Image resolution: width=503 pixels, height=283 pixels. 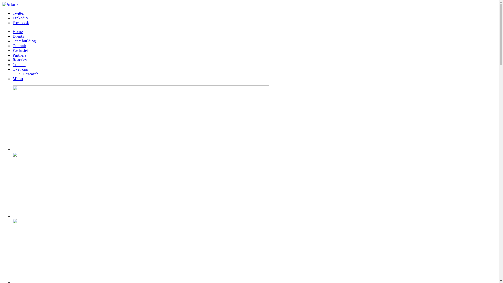 I want to click on Exclusief, so click(x=20, y=50).